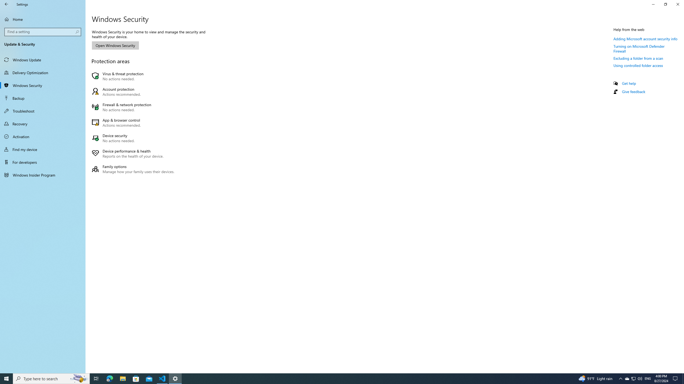 Image resolution: width=684 pixels, height=384 pixels. Describe the element at coordinates (96, 379) in the screenshot. I see `Task View` at that location.